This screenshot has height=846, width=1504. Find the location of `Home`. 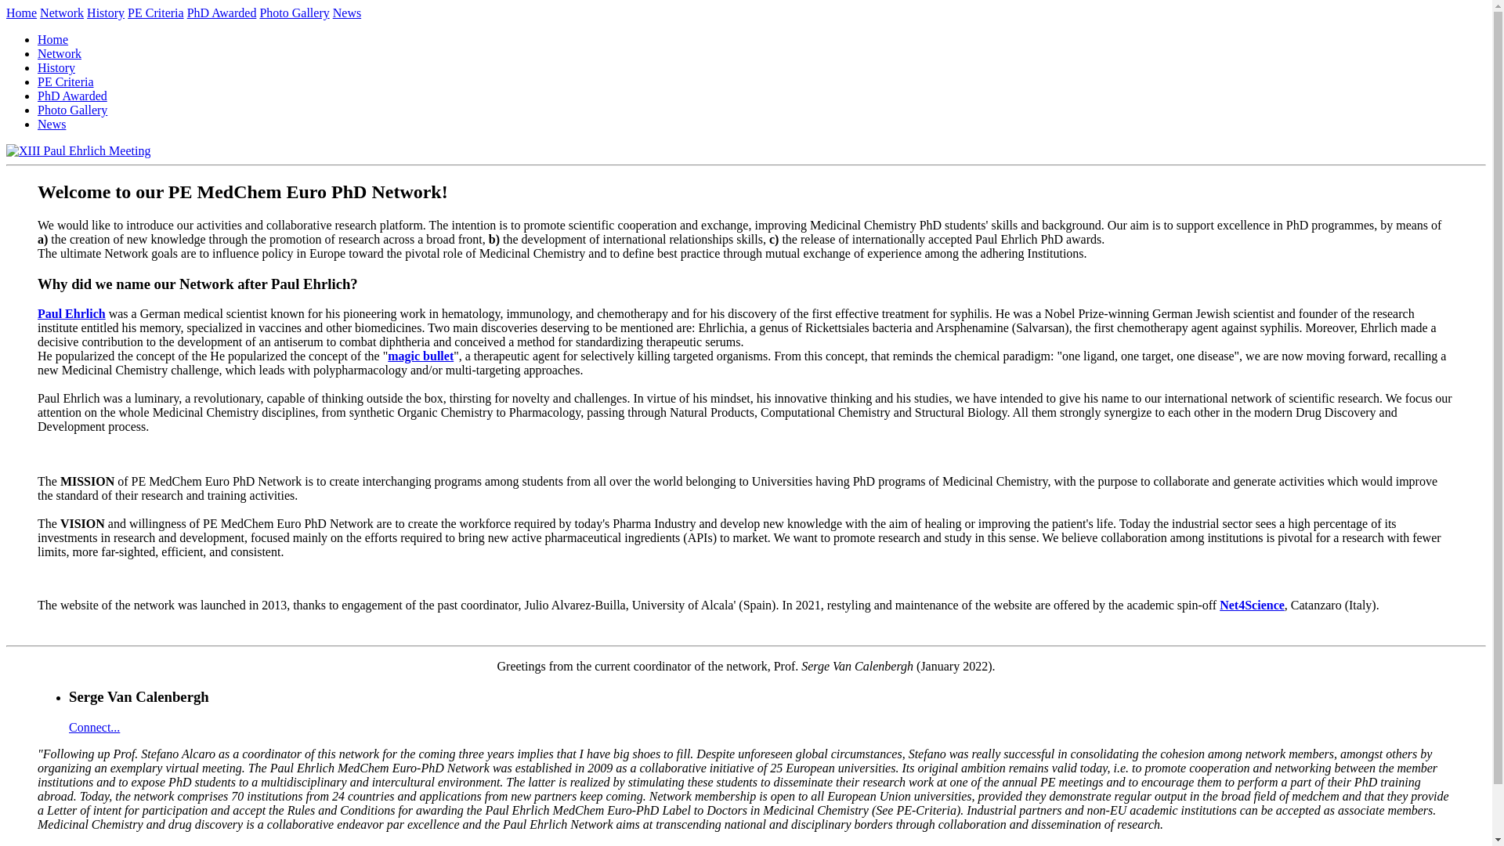

Home is located at coordinates (20, 13).